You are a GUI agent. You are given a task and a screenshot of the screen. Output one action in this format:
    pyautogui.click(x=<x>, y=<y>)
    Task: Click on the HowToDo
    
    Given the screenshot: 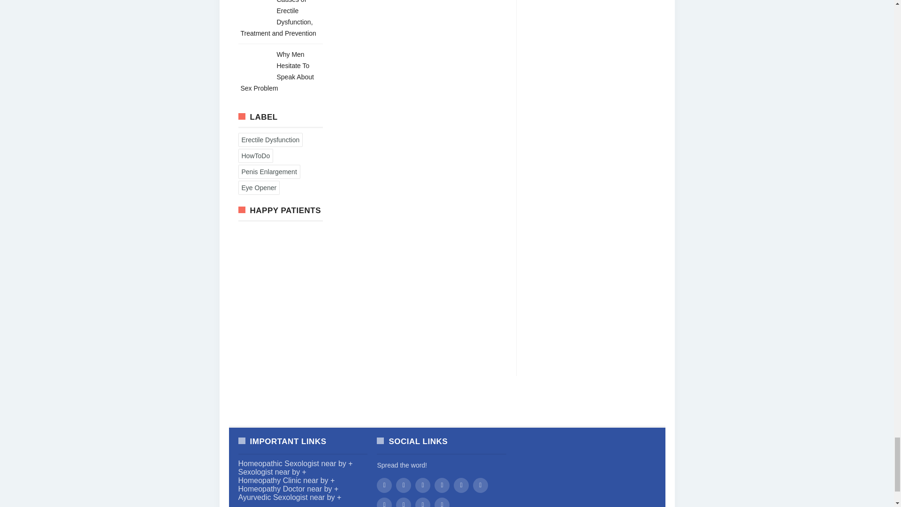 What is the action you would take?
    pyautogui.click(x=255, y=155)
    